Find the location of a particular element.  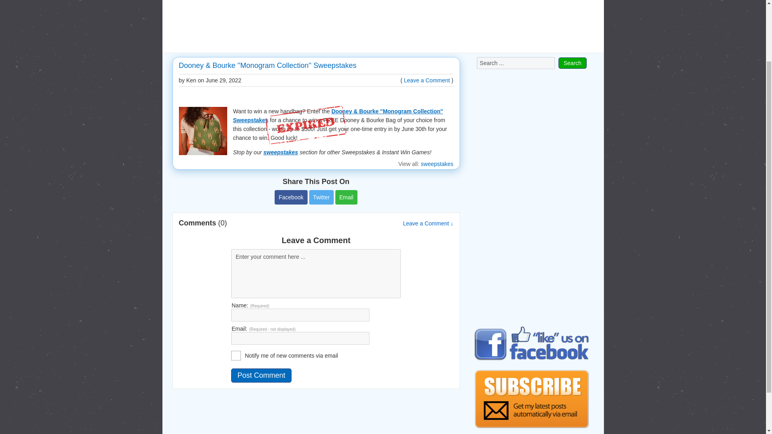

Like FreebieRadar on Facebook! is located at coordinates (532, 343).